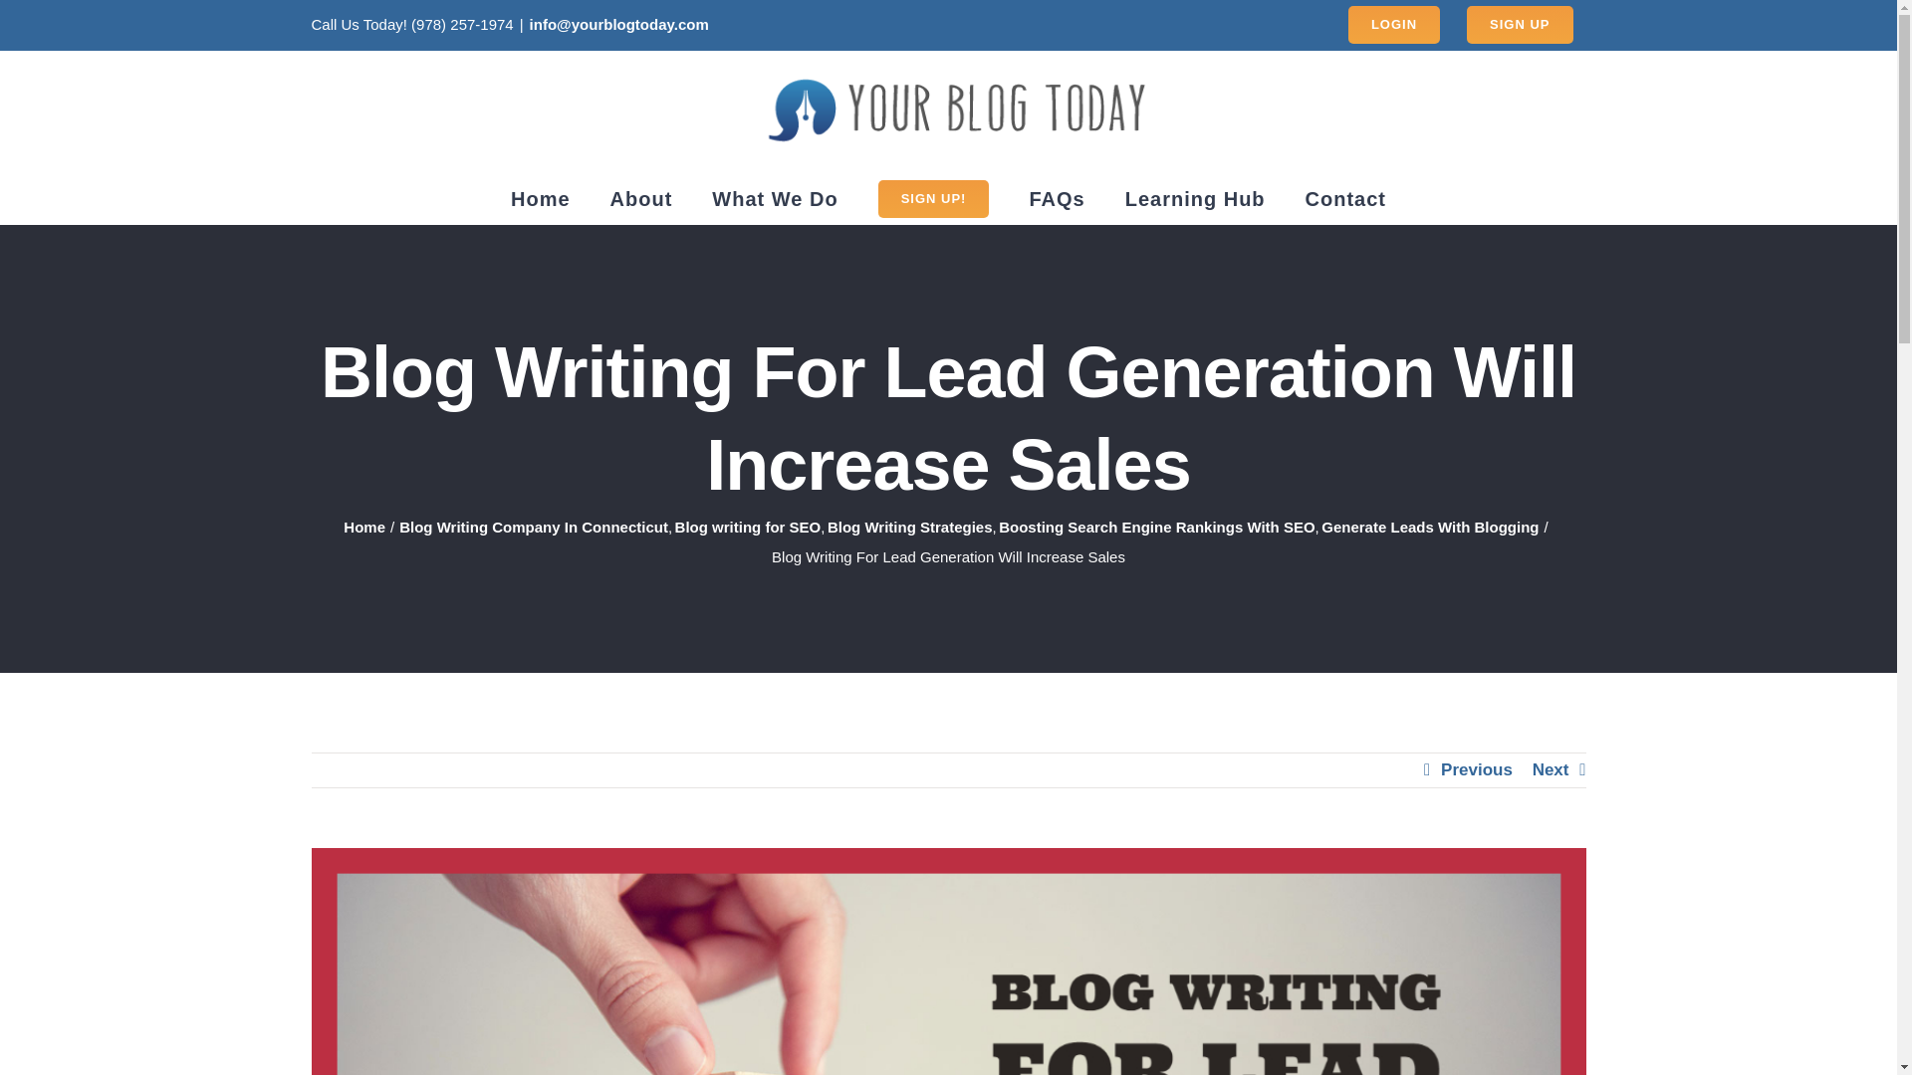 This screenshot has width=1912, height=1075. What do you see at coordinates (1430, 526) in the screenshot?
I see `Generate Leads With Blogging` at bounding box center [1430, 526].